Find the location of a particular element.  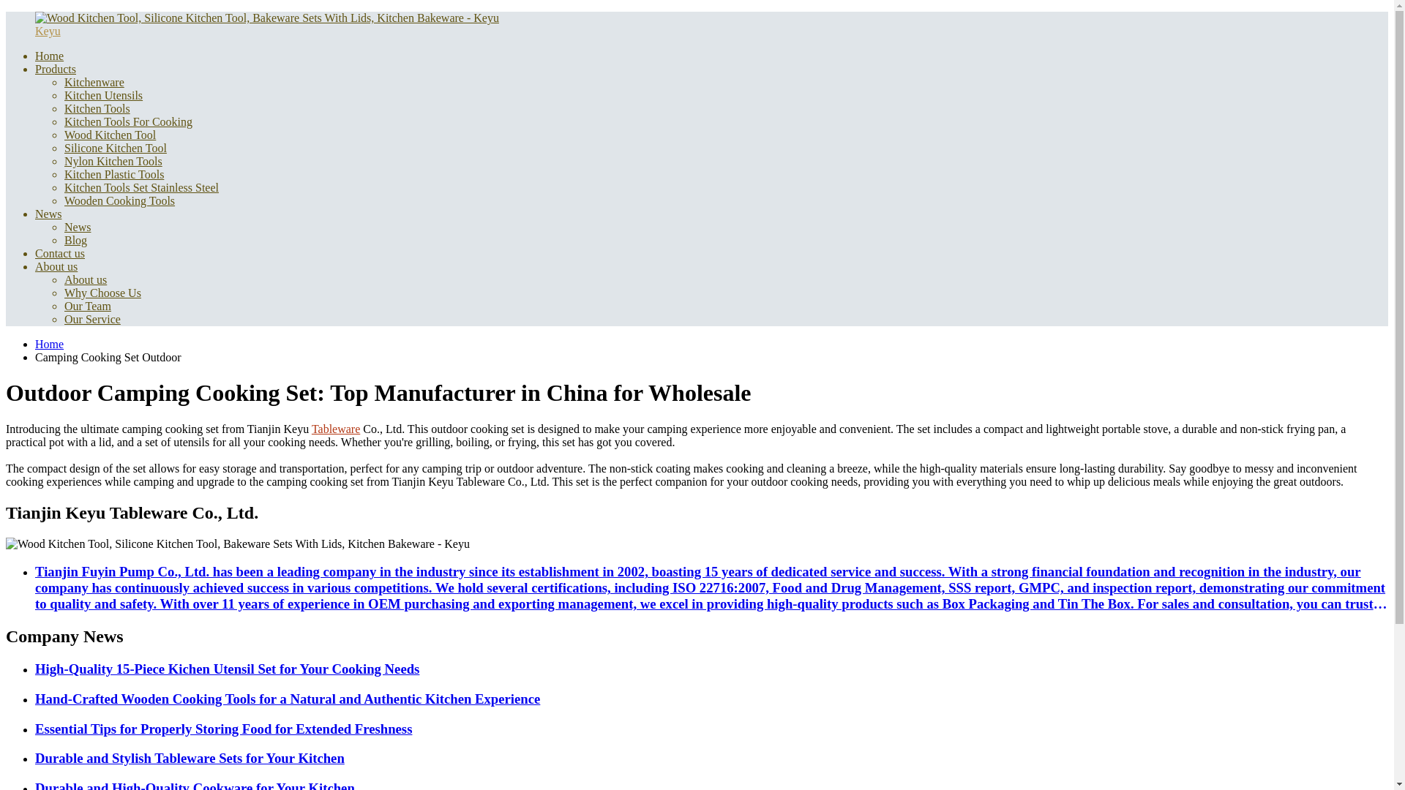

Kitchenware is located at coordinates (94, 82).